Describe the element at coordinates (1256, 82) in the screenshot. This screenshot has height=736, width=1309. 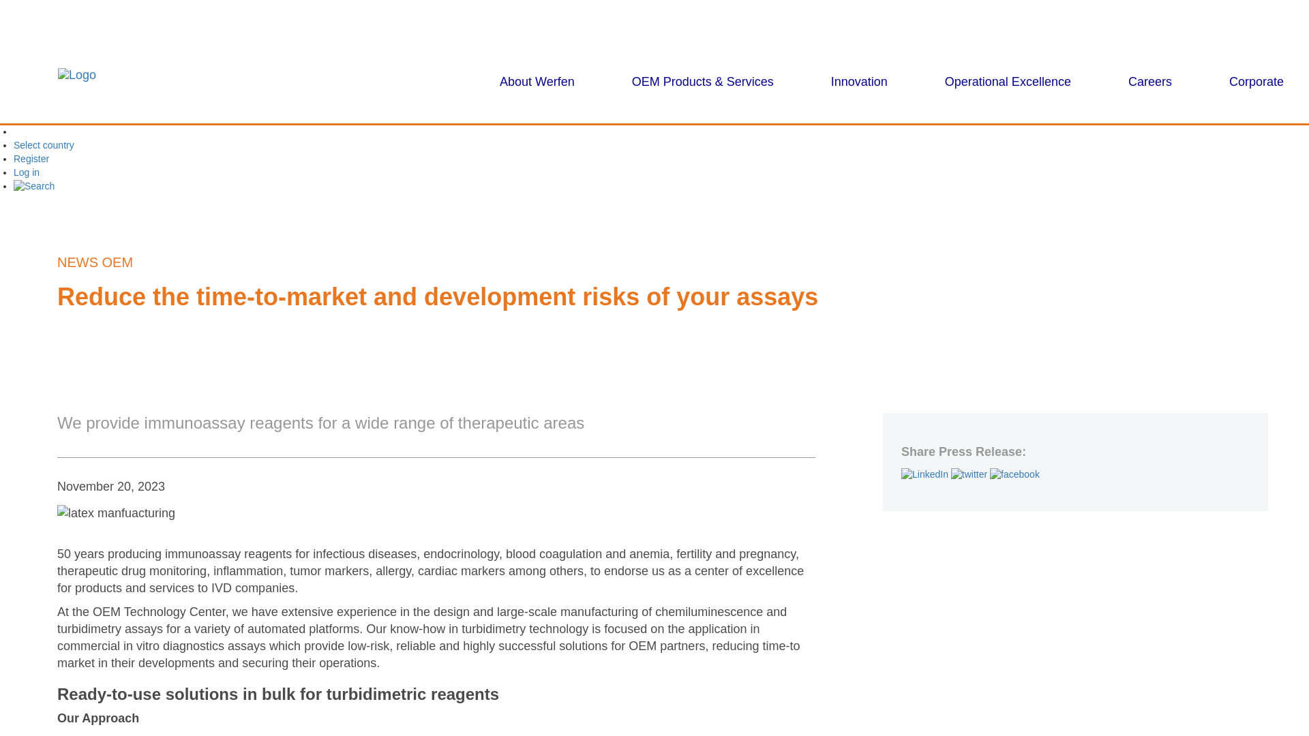
I see `Corporate` at that location.